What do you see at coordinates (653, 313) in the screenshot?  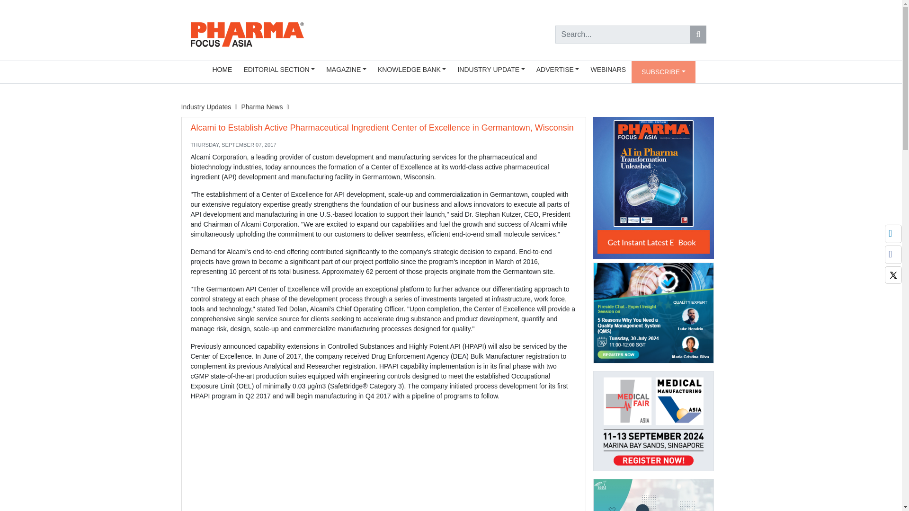 I see `Hexagon - Expert Insights Webinar` at bounding box center [653, 313].